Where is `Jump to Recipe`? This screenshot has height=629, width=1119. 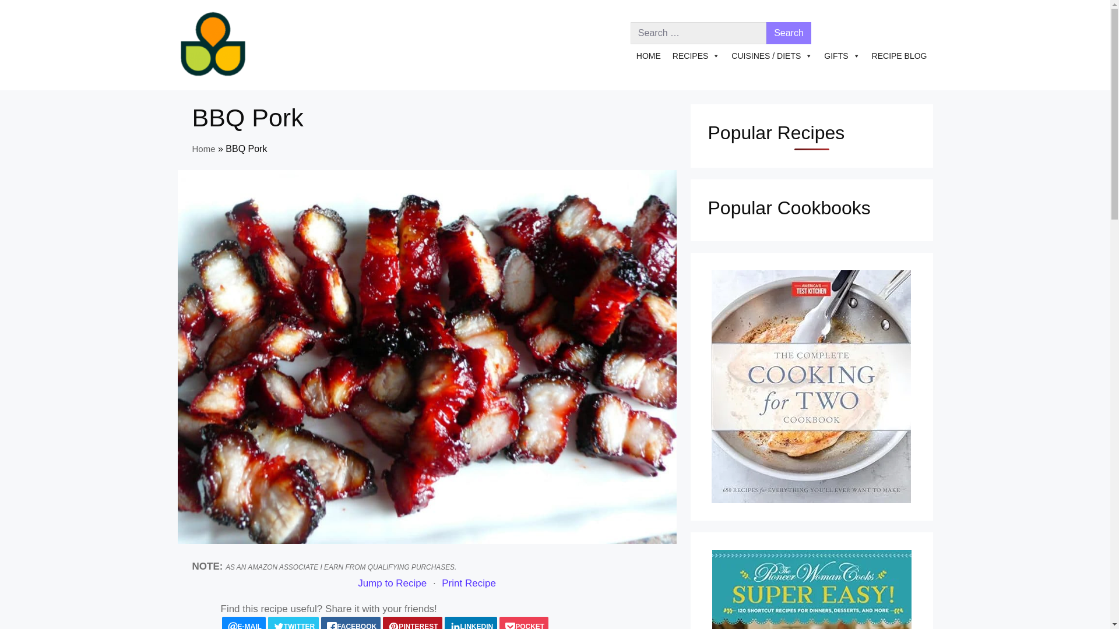
Jump to Recipe is located at coordinates (392, 584).